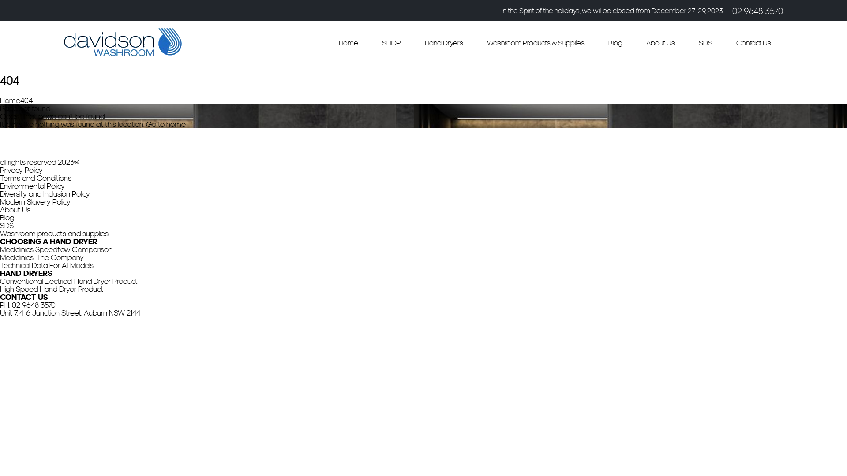 This screenshot has width=847, height=476. What do you see at coordinates (33, 186) in the screenshot?
I see `Environmental Policy` at bounding box center [33, 186].